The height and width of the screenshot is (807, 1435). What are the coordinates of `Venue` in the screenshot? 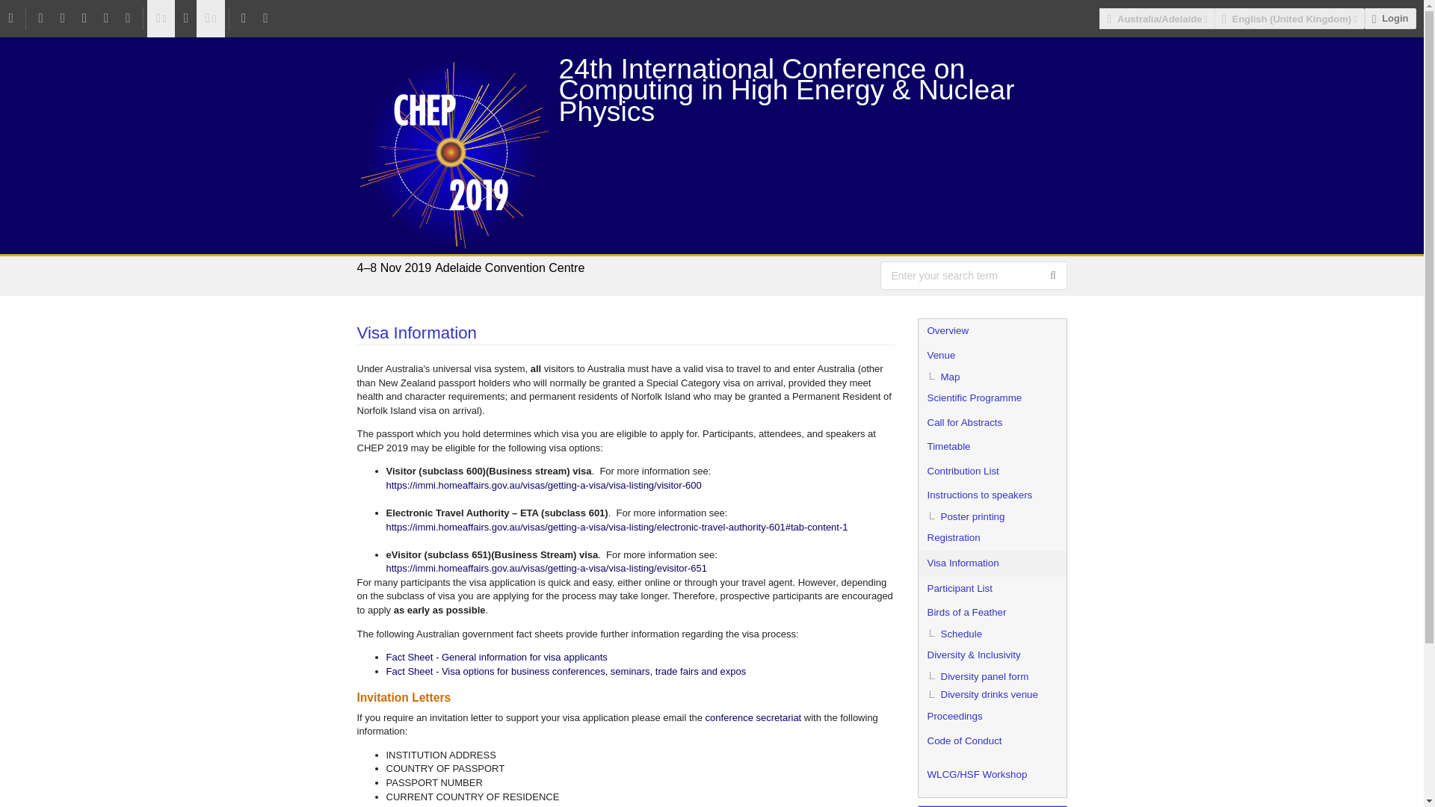 It's located at (992, 356).